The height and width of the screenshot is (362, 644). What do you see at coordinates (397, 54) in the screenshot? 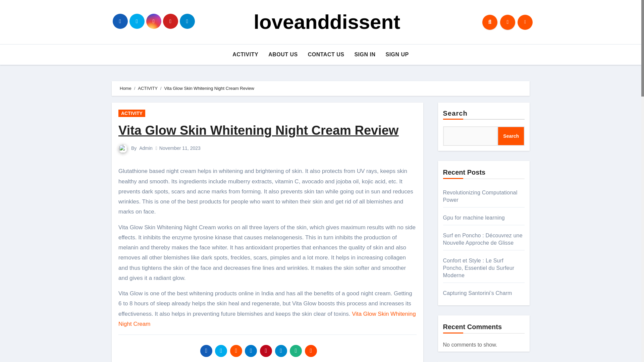
I see `SIGN UP` at bounding box center [397, 54].